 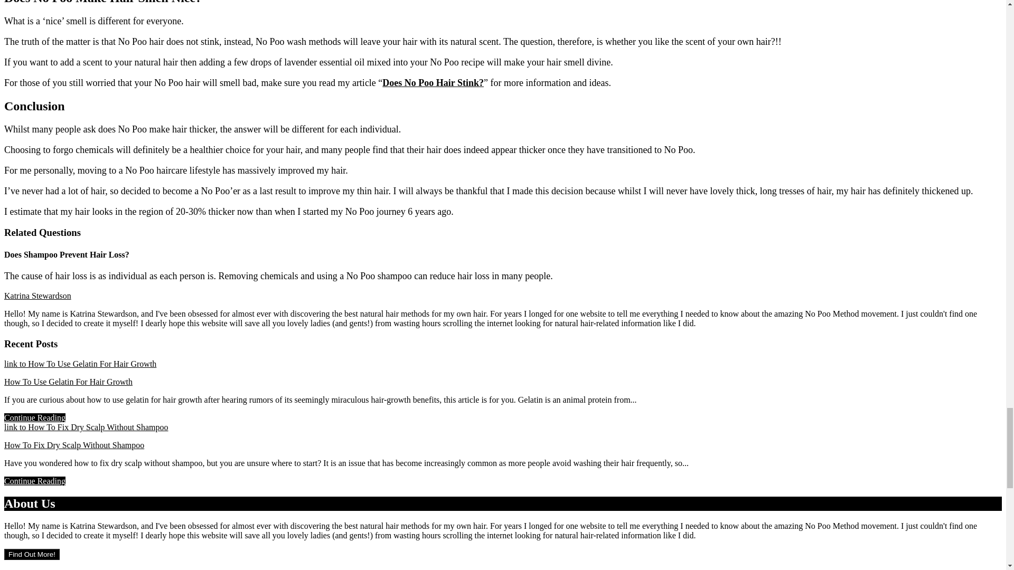 I want to click on Does No Poo Hair Stink?, so click(x=433, y=82).